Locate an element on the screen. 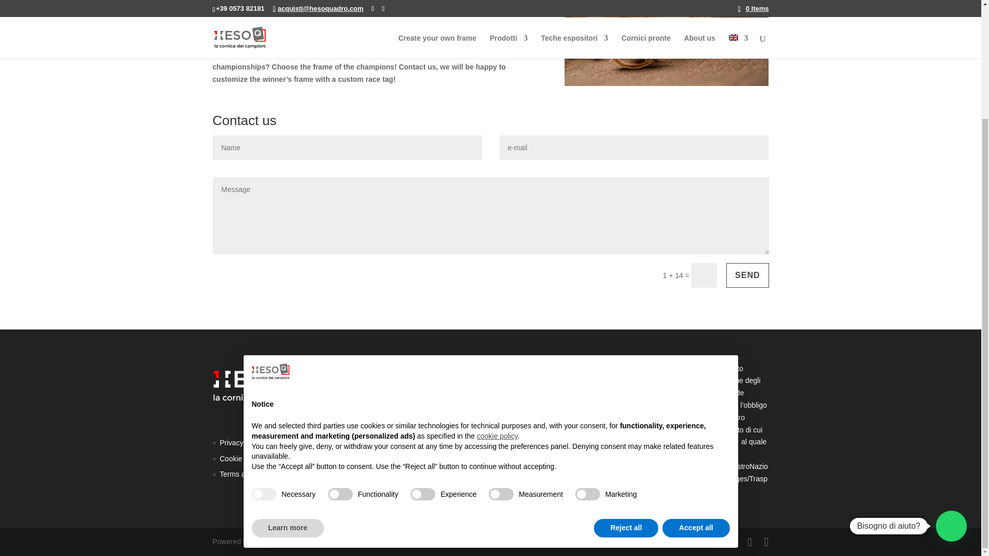  true is located at coordinates (263, 350).